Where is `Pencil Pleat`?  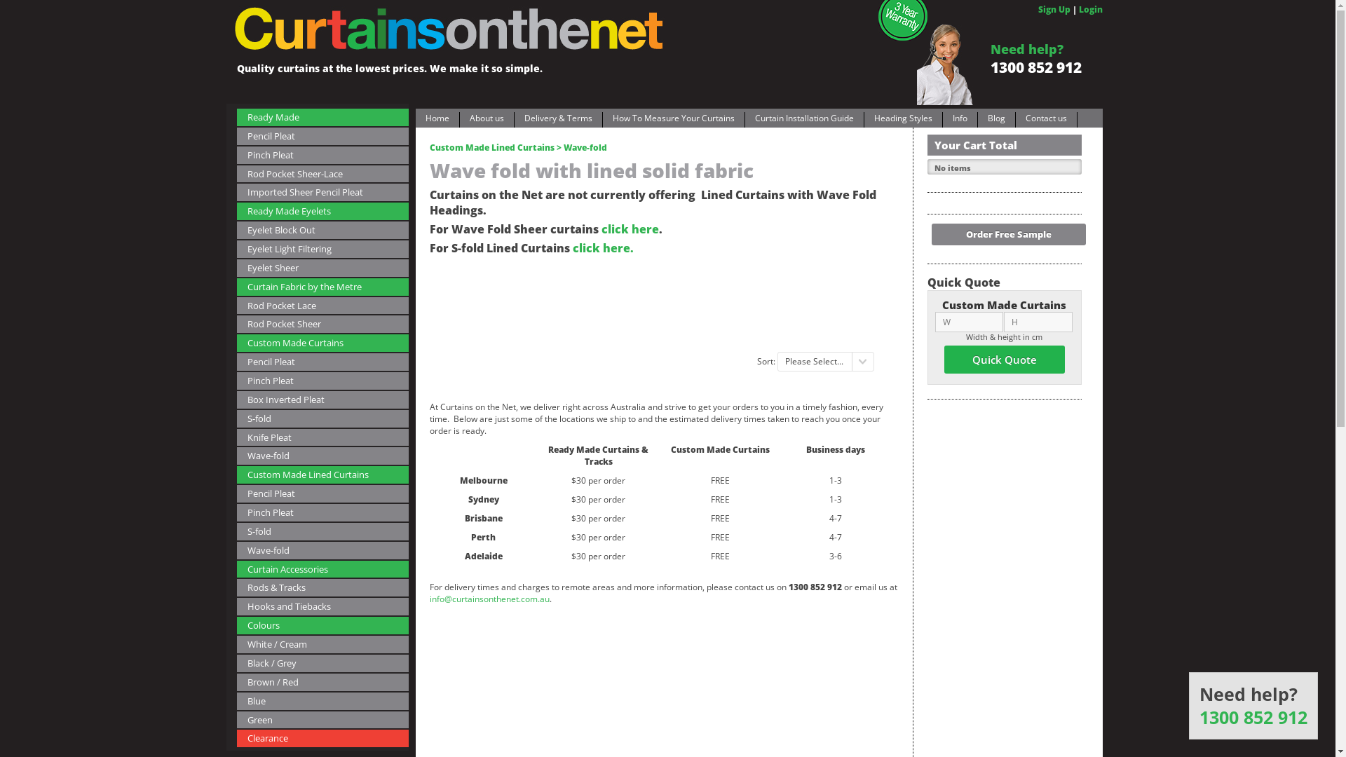
Pencil Pleat is located at coordinates (322, 493).